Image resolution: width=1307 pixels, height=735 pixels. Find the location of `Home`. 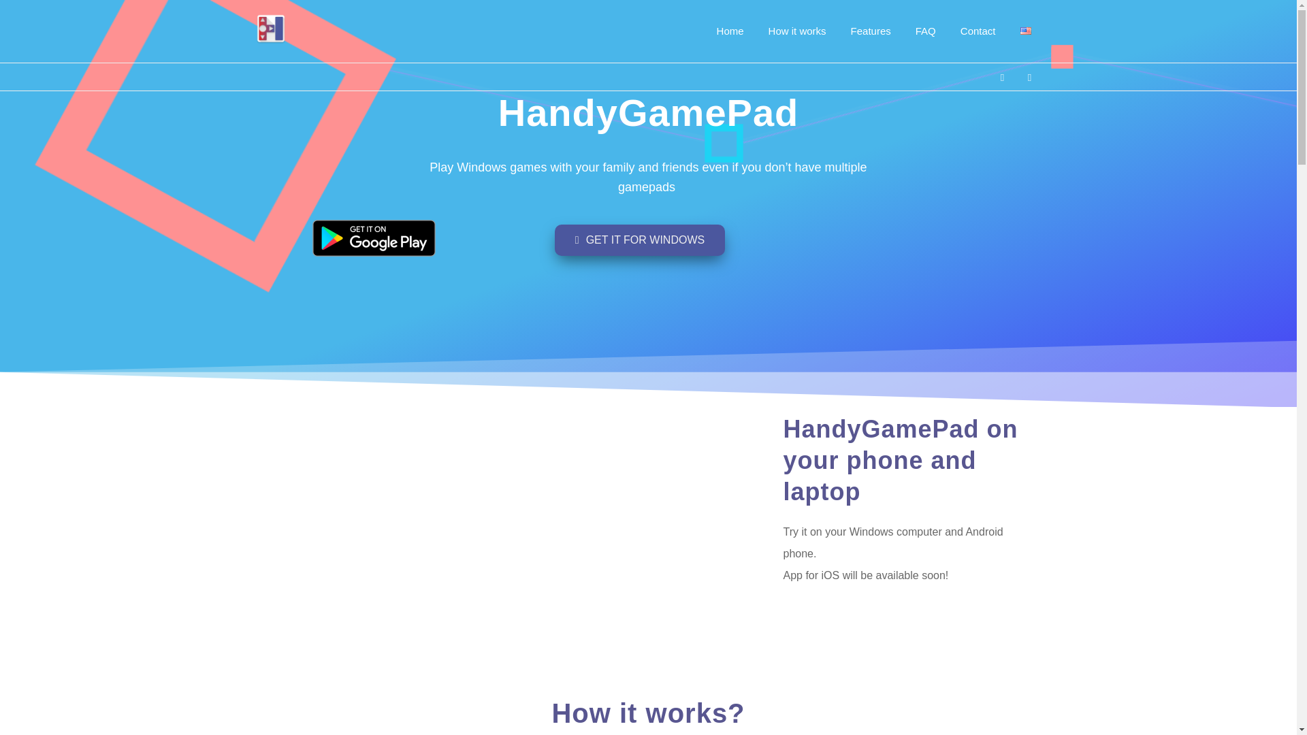

Home is located at coordinates (730, 31).